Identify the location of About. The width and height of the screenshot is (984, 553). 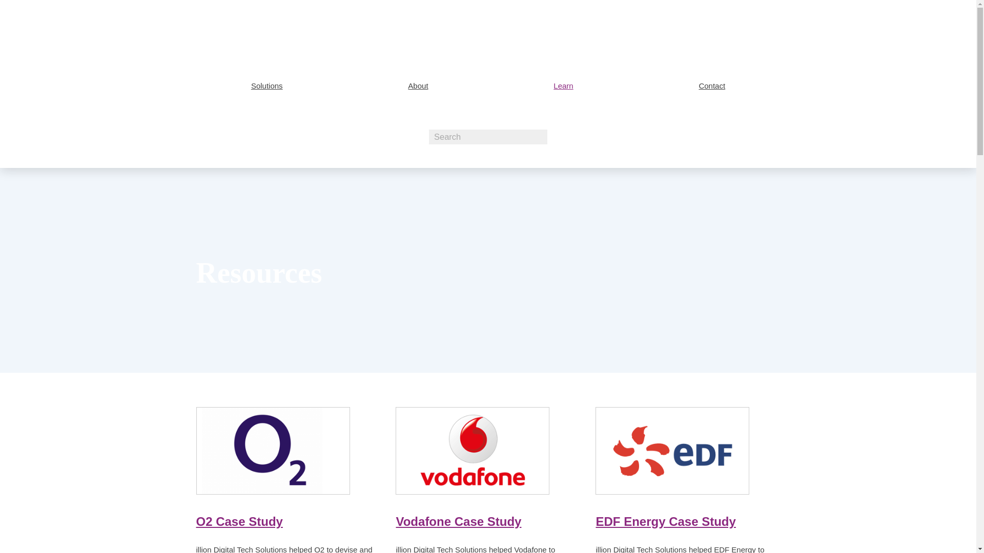
(418, 86).